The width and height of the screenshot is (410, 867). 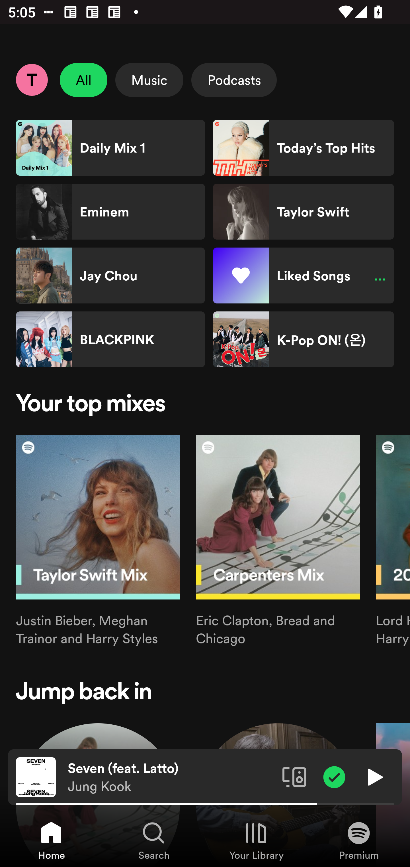 I want to click on Podcasts Select Podcasts, so click(x=234, y=80).